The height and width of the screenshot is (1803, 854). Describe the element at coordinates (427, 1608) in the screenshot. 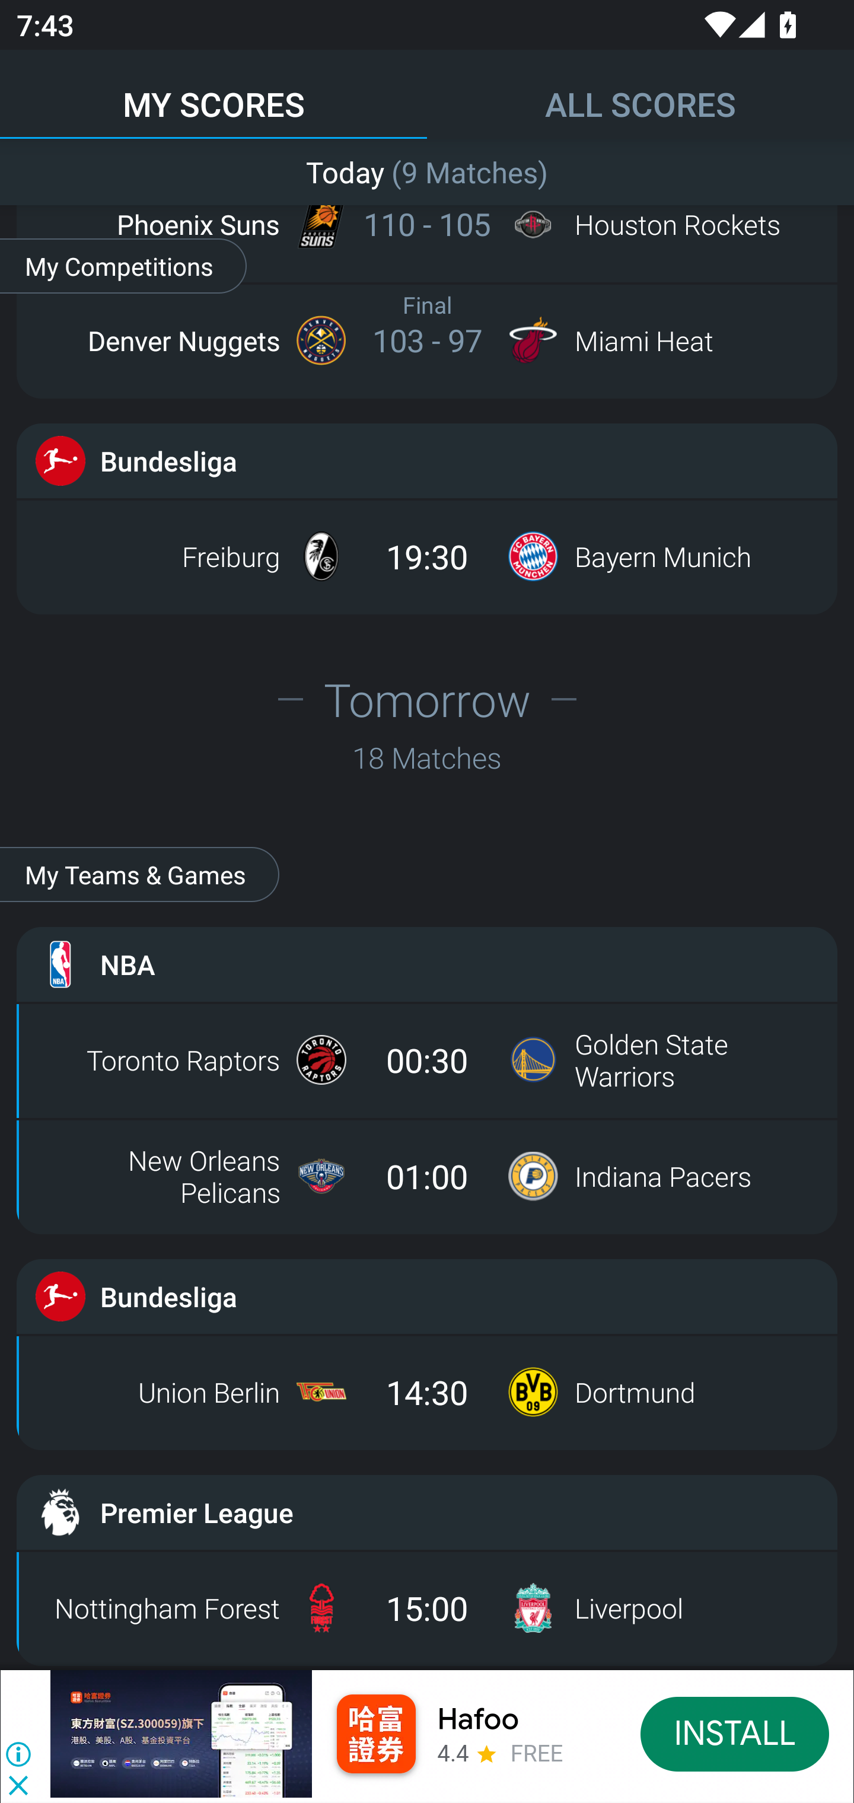

I see `Nottingham Forest 15:00 Liverpool` at that location.